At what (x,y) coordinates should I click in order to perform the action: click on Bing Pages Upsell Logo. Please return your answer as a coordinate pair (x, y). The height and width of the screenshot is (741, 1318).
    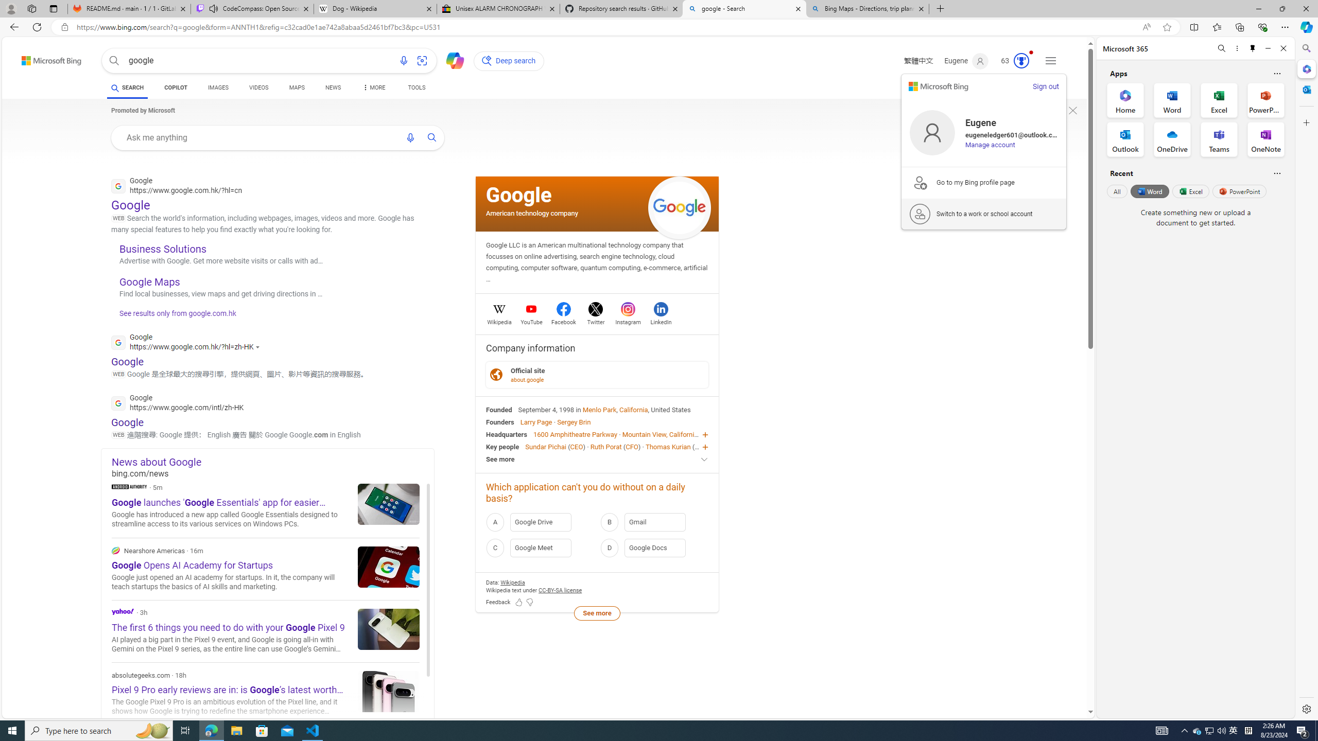
    Looking at the image, I should click on (920, 182).